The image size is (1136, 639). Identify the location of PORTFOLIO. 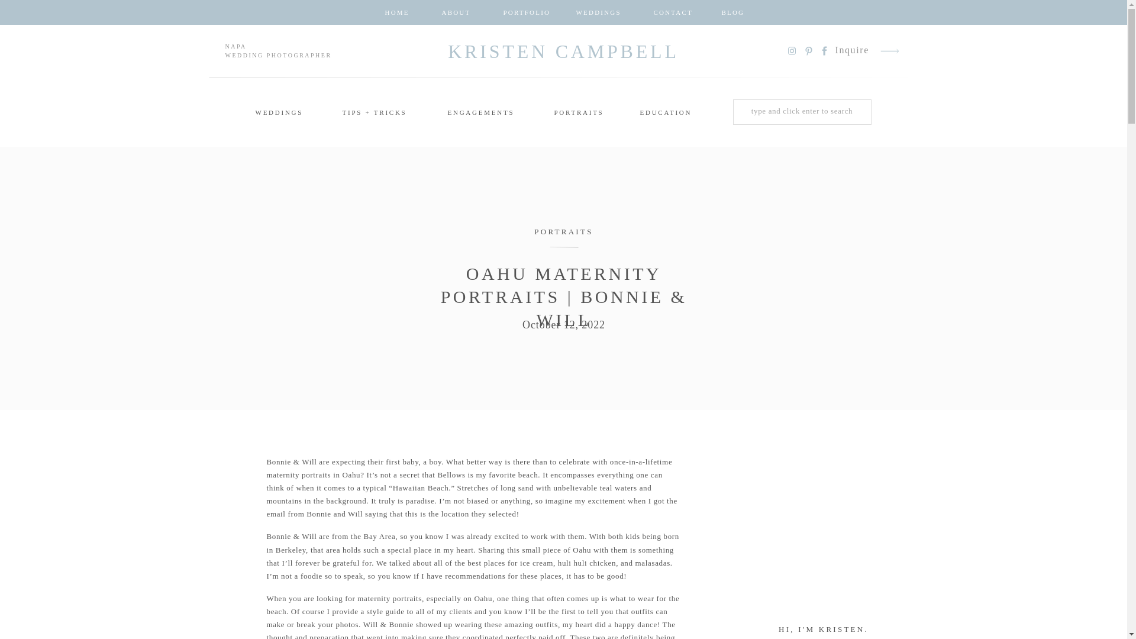
(522, 12).